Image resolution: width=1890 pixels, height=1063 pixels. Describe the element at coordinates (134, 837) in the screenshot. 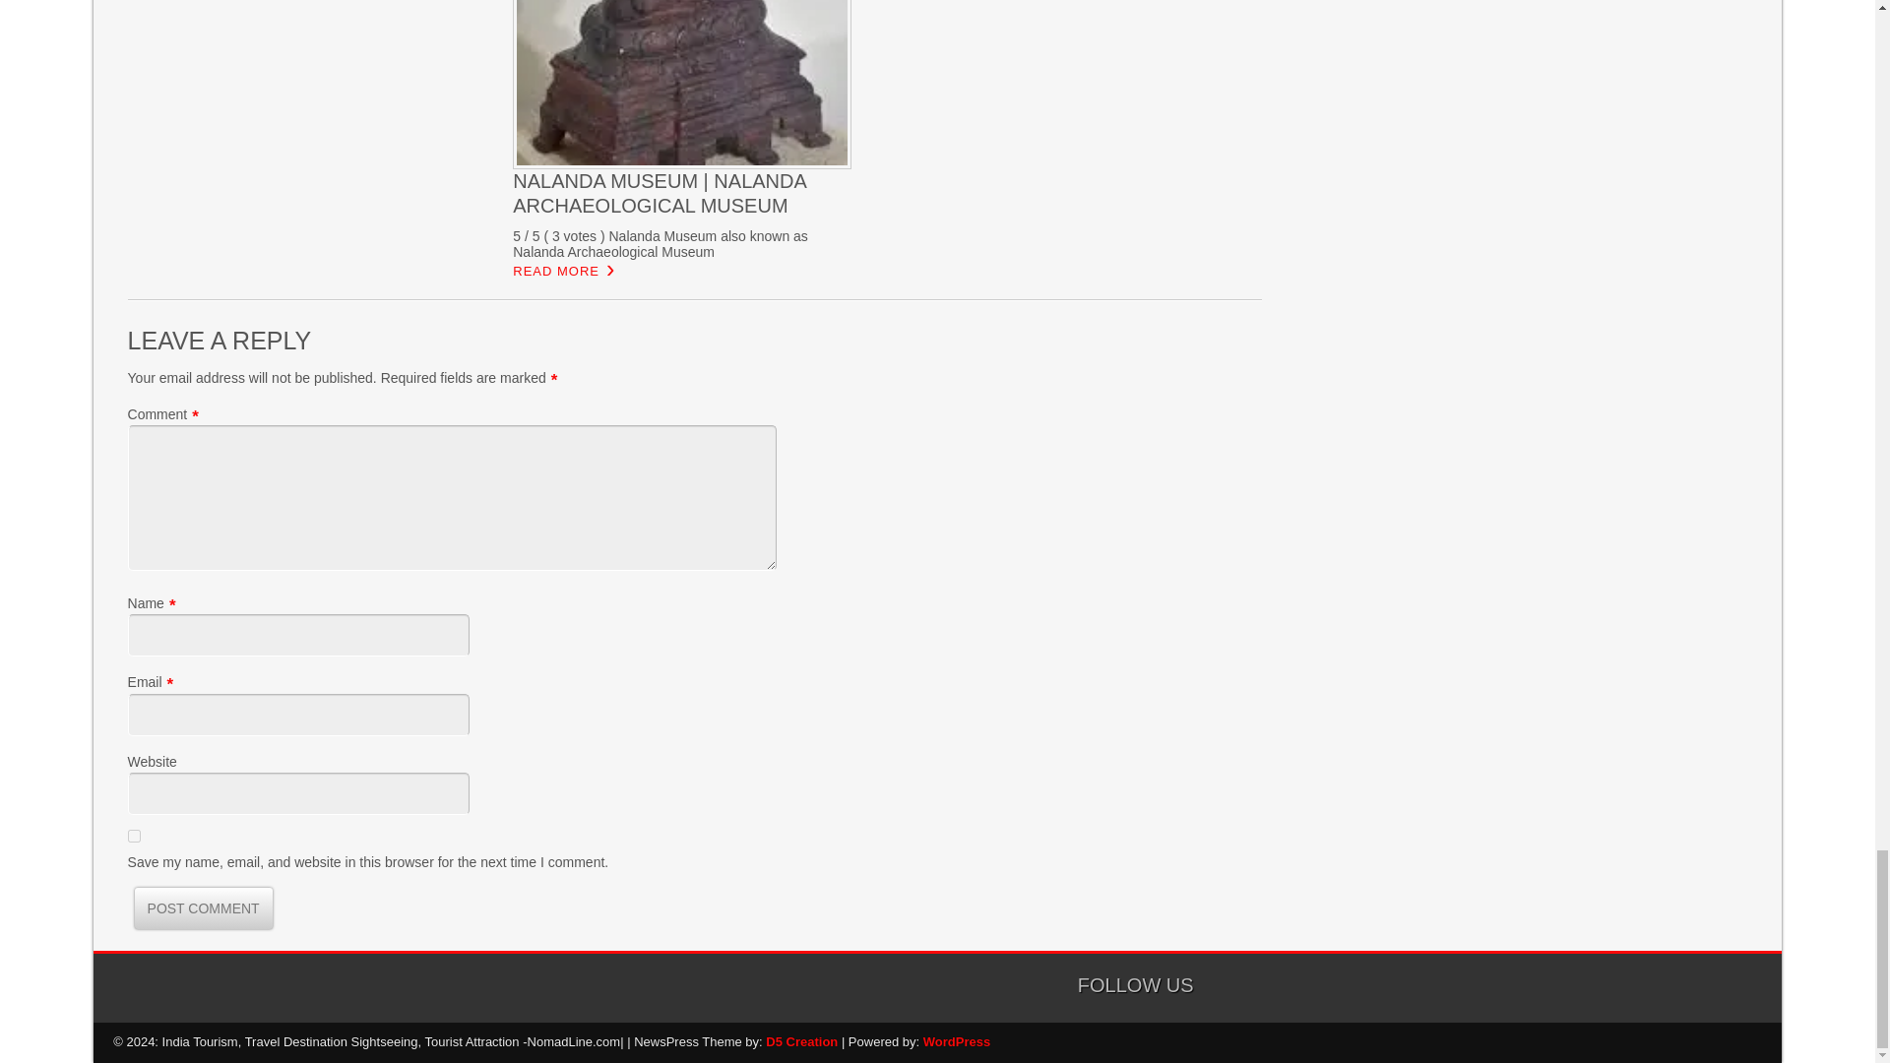

I see `yes` at that location.